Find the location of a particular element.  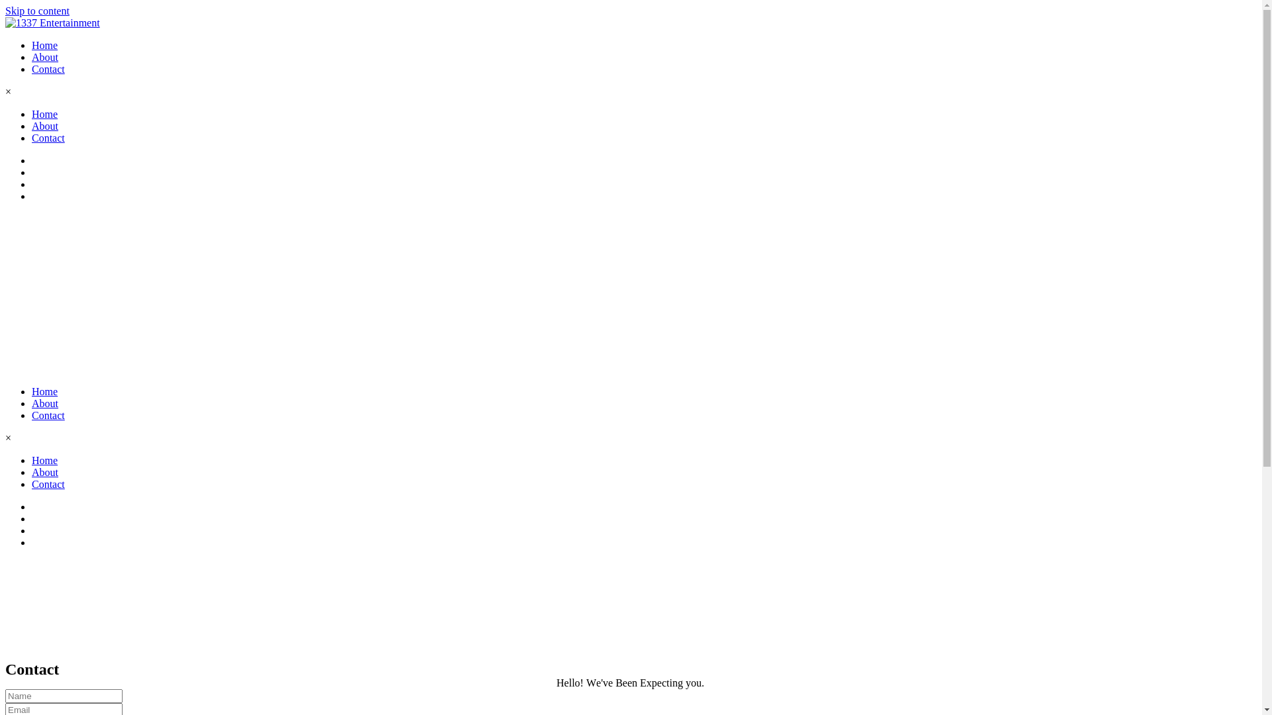

Skip to content is located at coordinates (37, 11).